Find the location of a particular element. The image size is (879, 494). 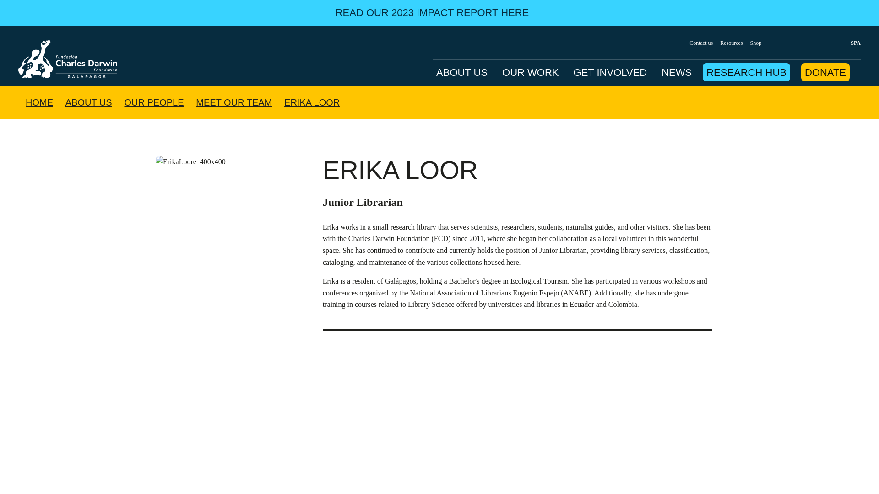

About us is located at coordinates (89, 102).